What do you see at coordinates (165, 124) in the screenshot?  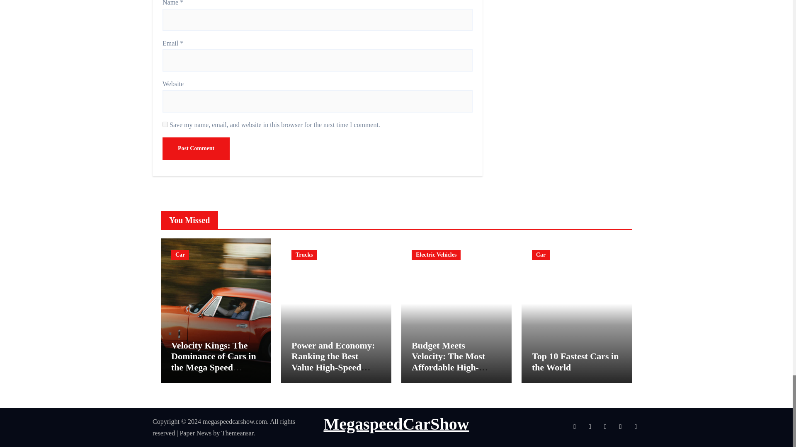 I see `yes` at bounding box center [165, 124].